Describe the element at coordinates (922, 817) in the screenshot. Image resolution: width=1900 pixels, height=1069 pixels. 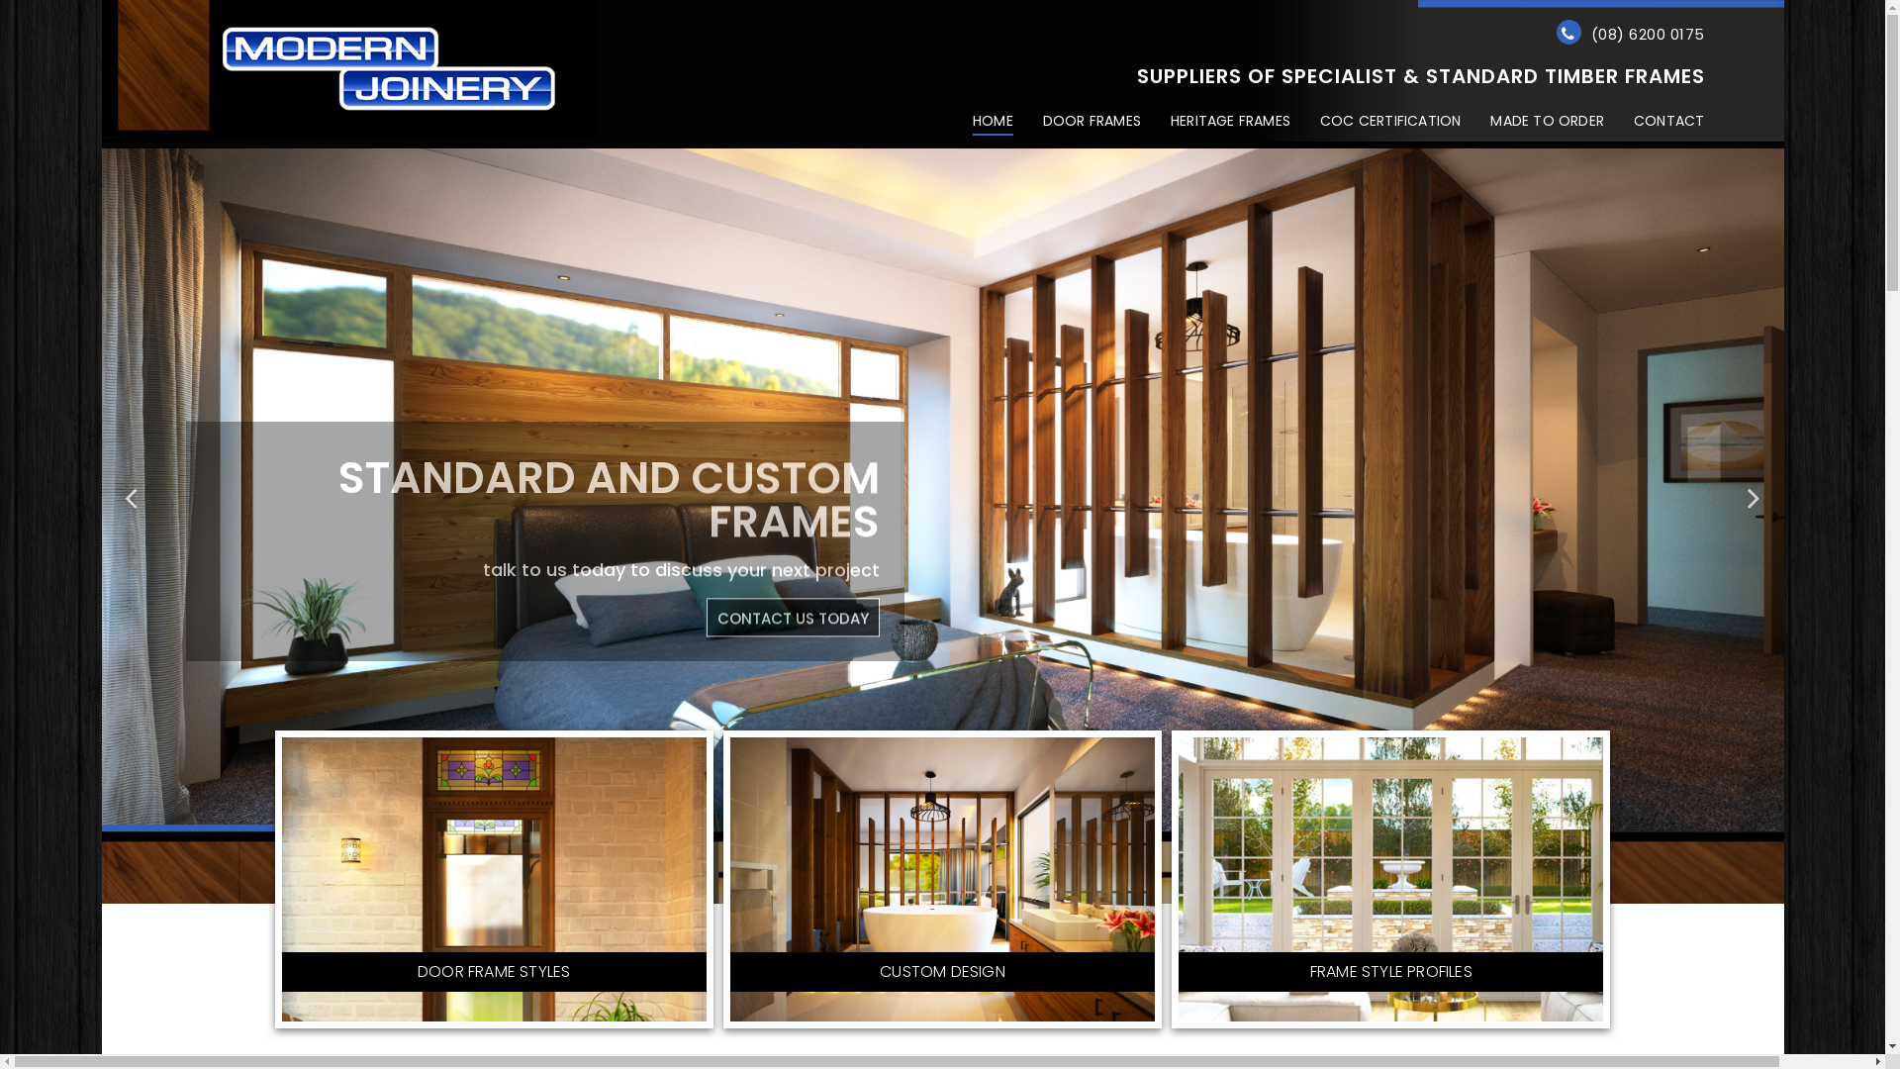
I see `1` at that location.